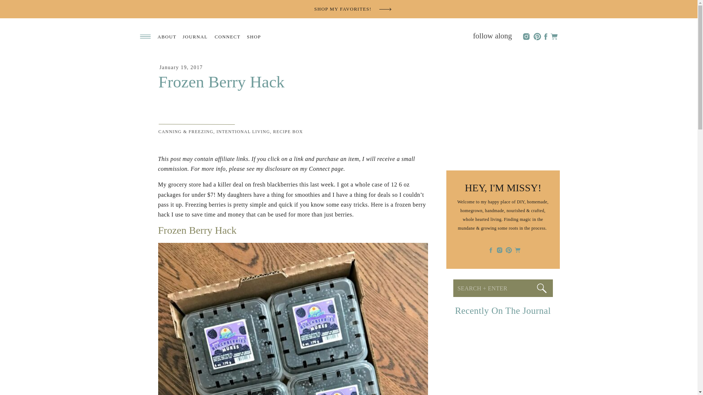 This screenshot has height=395, width=703. Describe the element at coordinates (343, 9) in the screenshot. I see `SHOP MY FAVORITES!` at that location.